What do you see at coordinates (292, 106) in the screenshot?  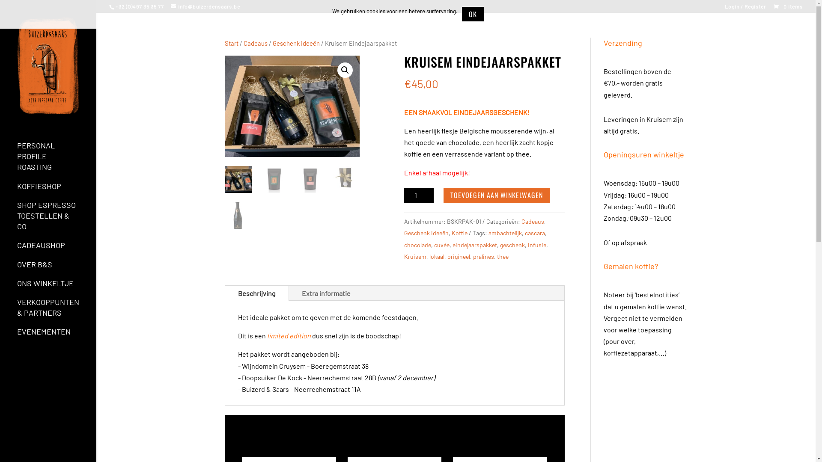 I see `Eindejaarspakket` at bounding box center [292, 106].